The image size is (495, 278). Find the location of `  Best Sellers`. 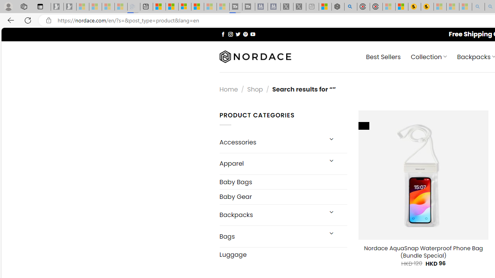

  Best Sellers is located at coordinates (383, 56).